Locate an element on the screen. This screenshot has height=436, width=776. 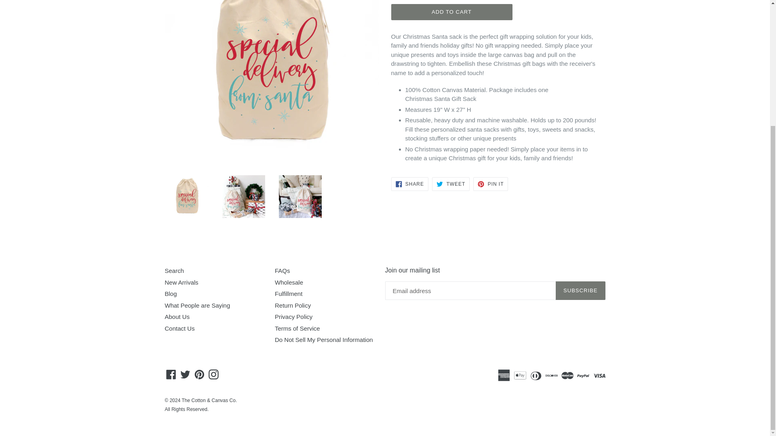
Share on Facebook is located at coordinates (409, 184).